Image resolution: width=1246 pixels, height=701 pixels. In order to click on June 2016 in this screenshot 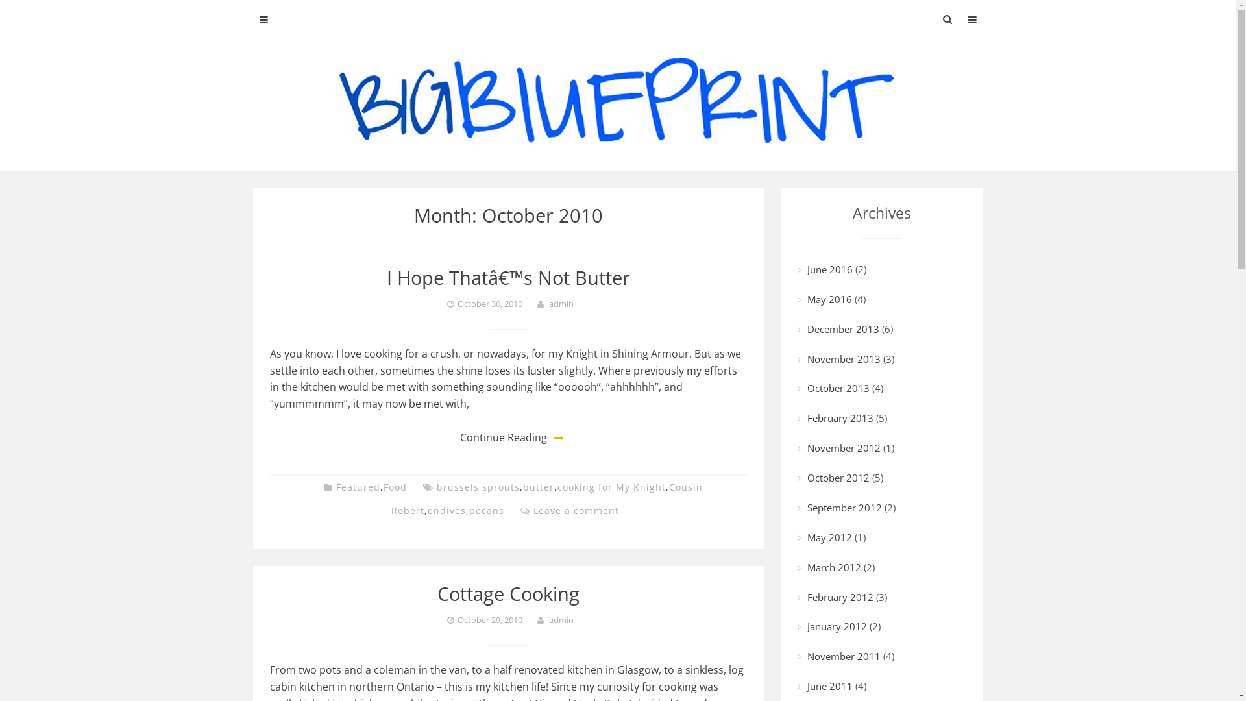, I will do `click(830, 269)`.